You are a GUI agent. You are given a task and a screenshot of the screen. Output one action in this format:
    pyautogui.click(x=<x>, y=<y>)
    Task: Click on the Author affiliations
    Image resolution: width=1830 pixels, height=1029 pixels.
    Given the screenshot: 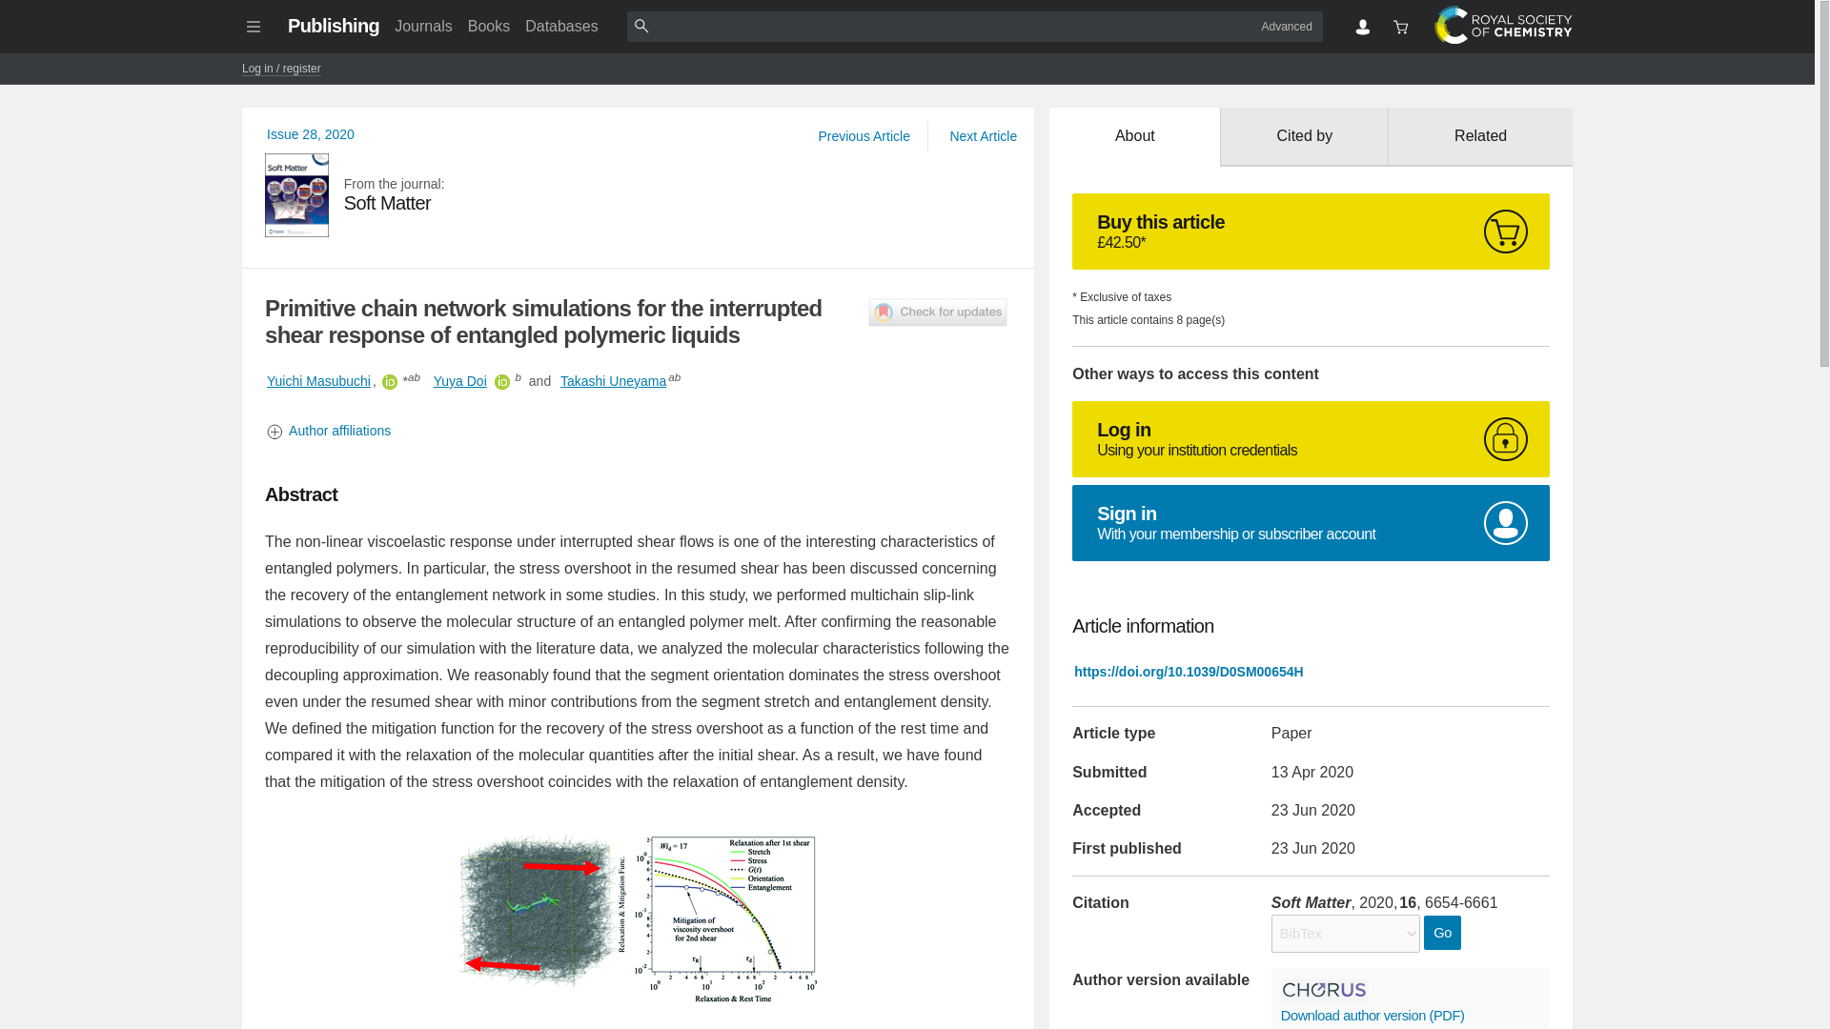 What is the action you would take?
    pyautogui.click(x=612, y=381)
    